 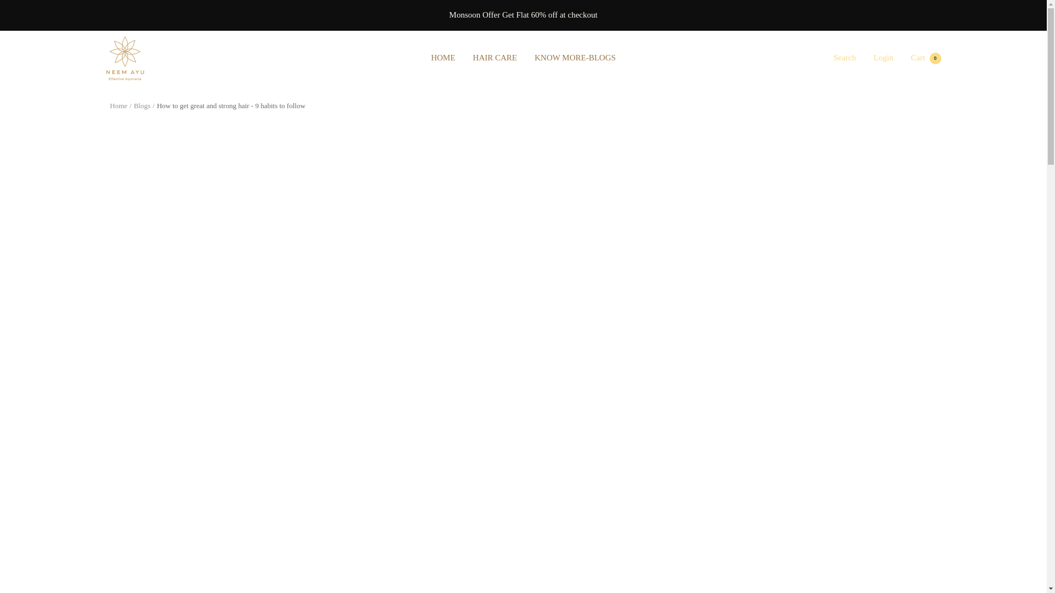 What do you see at coordinates (142, 105) in the screenshot?
I see `Blogs` at bounding box center [142, 105].